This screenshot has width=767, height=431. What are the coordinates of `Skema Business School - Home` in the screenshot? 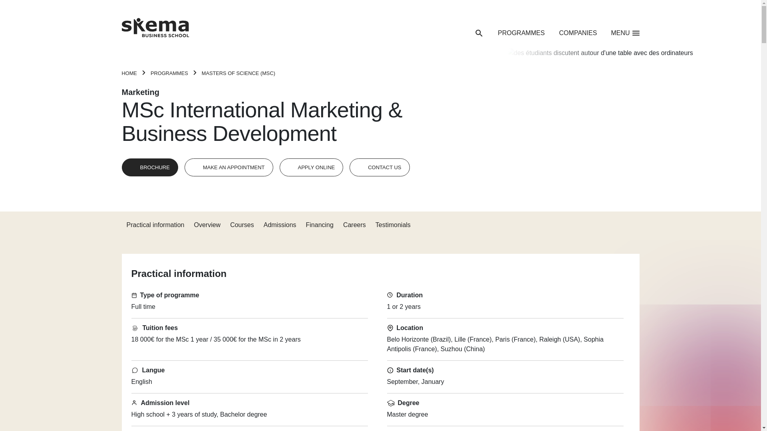 It's located at (155, 30).